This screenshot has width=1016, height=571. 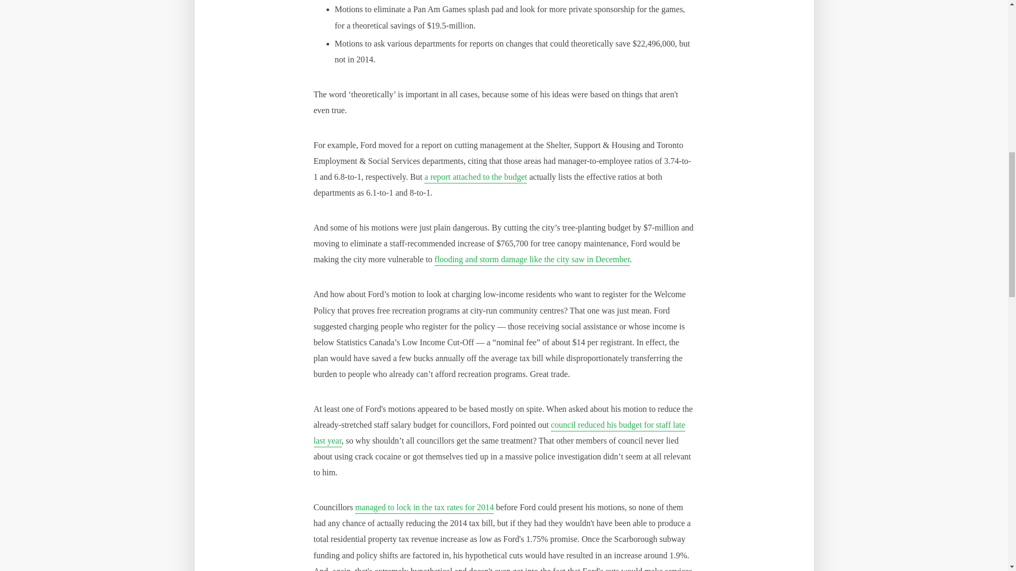 What do you see at coordinates (476, 178) in the screenshot?
I see `a report attached to the budget` at bounding box center [476, 178].